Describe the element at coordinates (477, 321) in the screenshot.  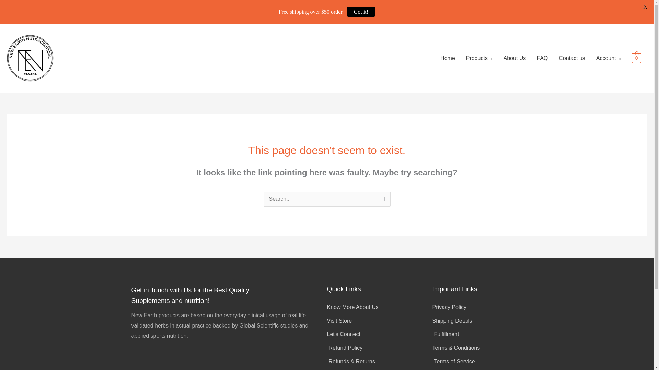
I see `Shipping Details` at that location.